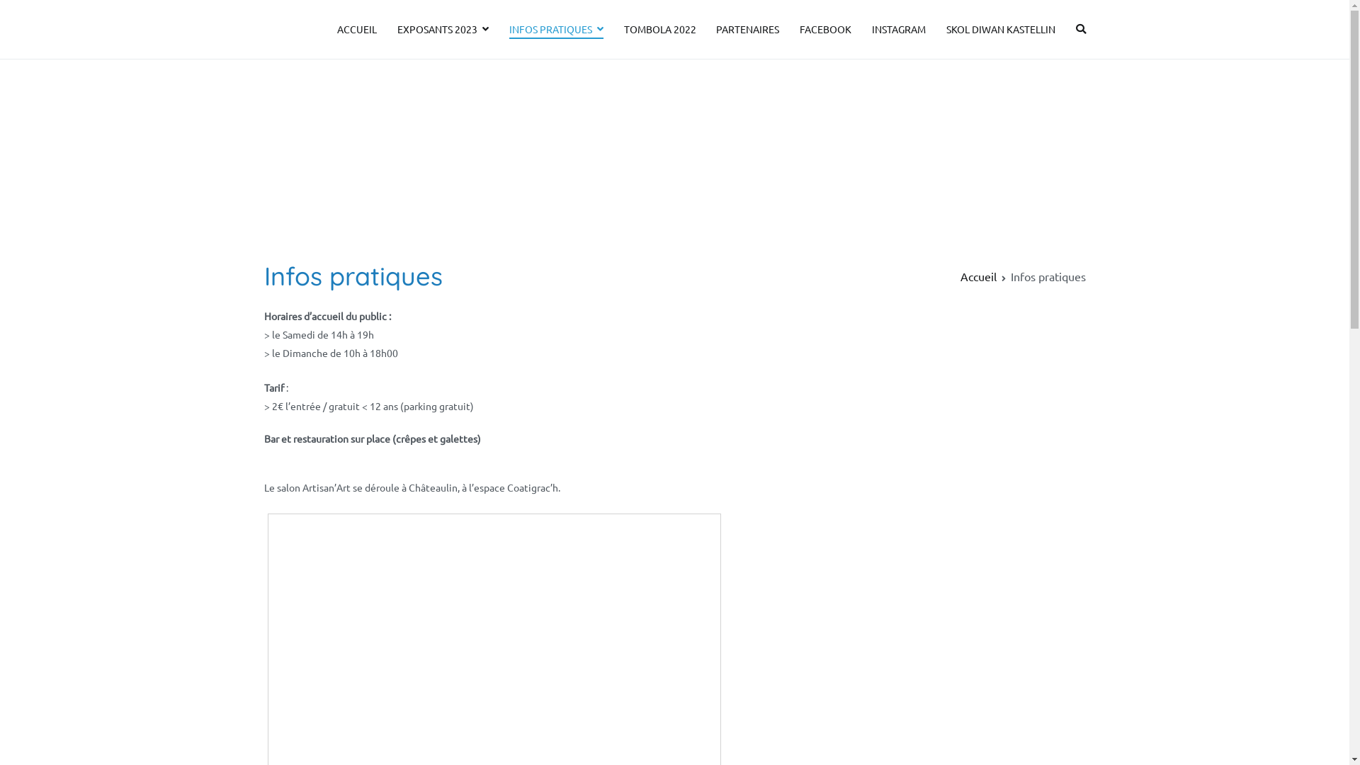  Describe the element at coordinates (899, 30) in the screenshot. I see `INSTAGRAM` at that location.